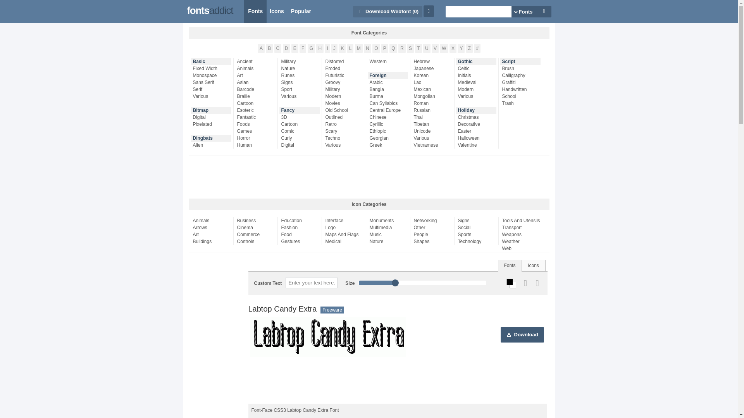 Image resolution: width=744 pixels, height=418 pixels. What do you see at coordinates (212, 62) in the screenshot?
I see `Basic` at bounding box center [212, 62].